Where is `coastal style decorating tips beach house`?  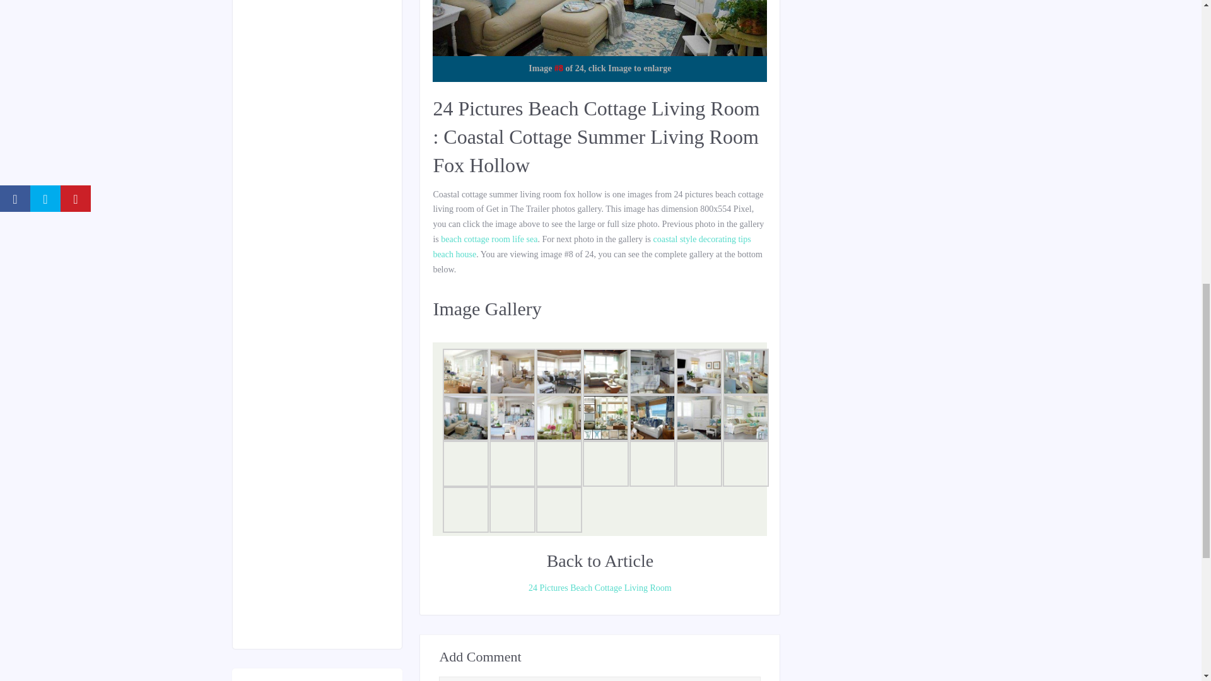 coastal style decorating tips beach house is located at coordinates (592, 247).